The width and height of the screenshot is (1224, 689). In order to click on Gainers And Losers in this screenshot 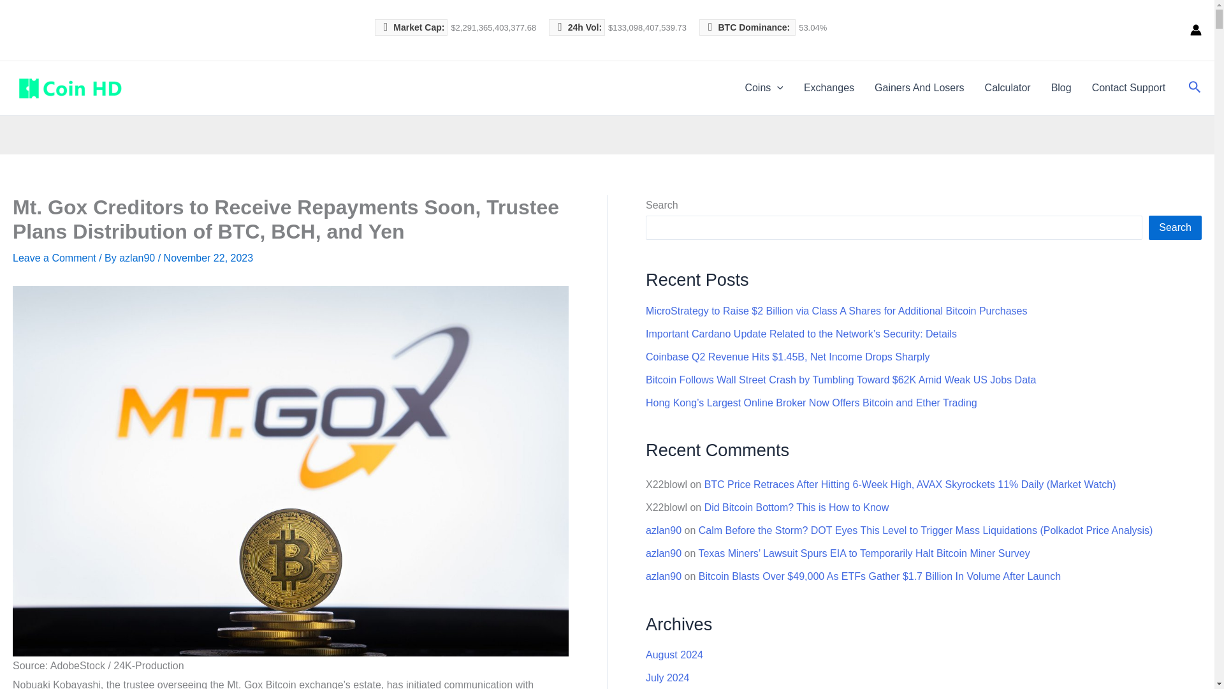, I will do `click(919, 88)`.